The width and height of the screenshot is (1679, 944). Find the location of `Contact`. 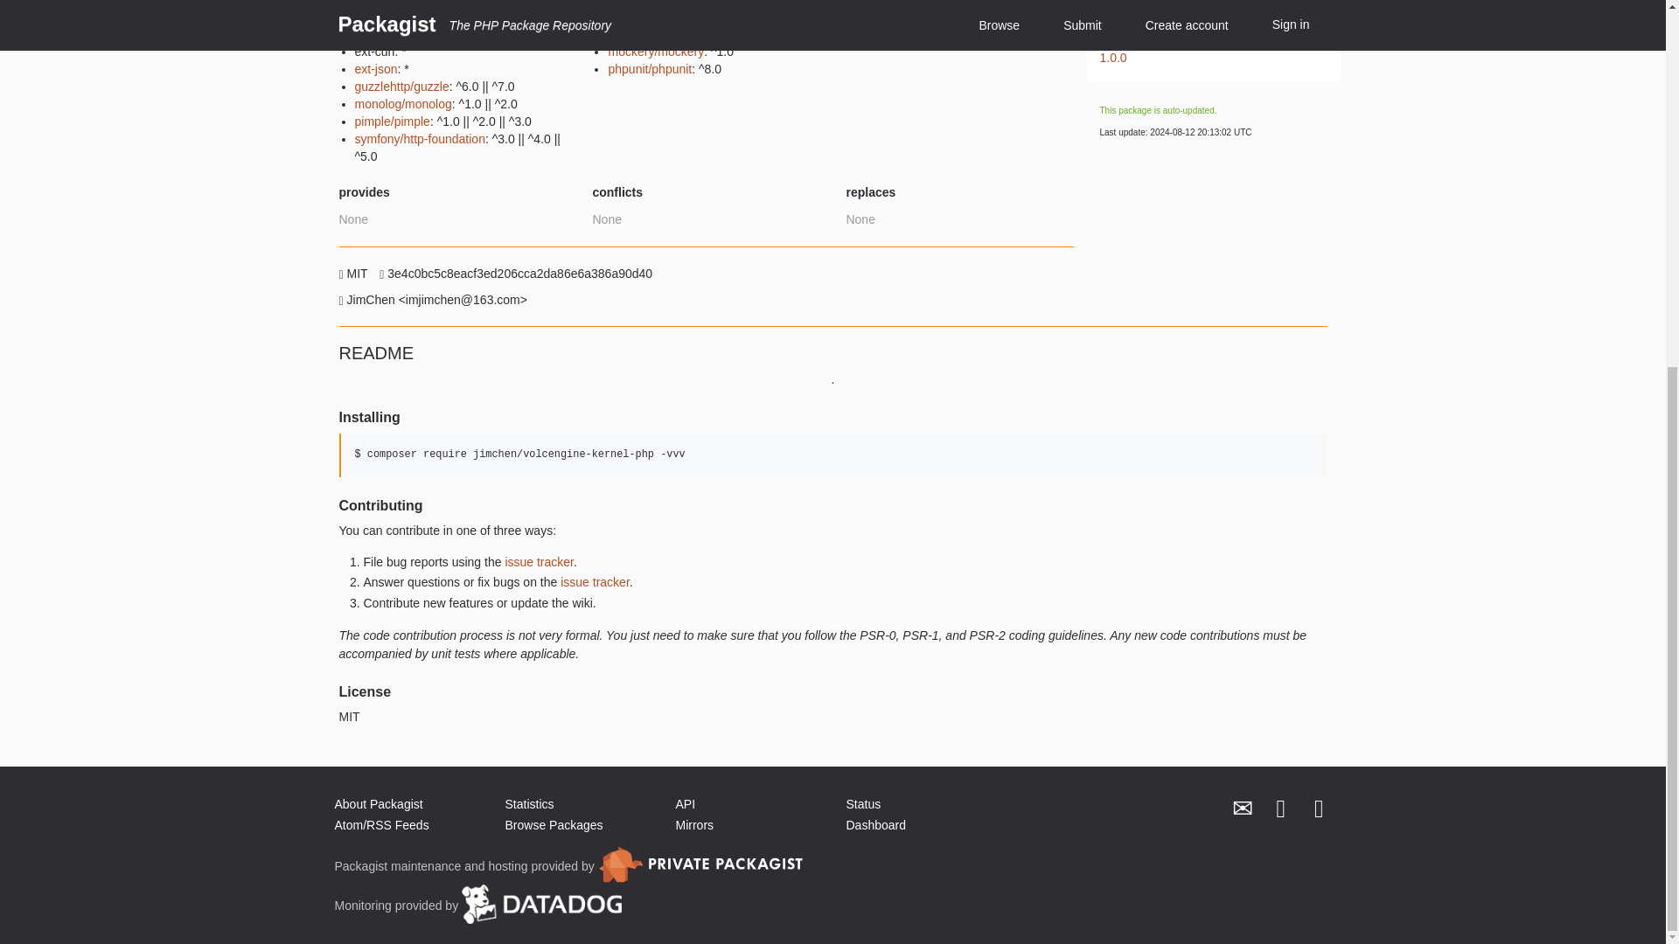

Contact is located at coordinates (1244, 809).